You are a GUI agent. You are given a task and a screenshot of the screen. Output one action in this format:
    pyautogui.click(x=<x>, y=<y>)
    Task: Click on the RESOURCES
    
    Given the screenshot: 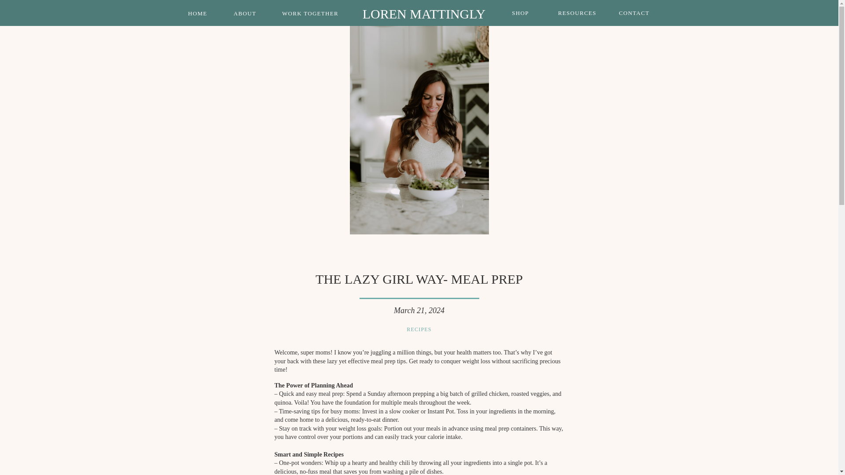 What is the action you would take?
    pyautogui.click(x=577, y=13)
    